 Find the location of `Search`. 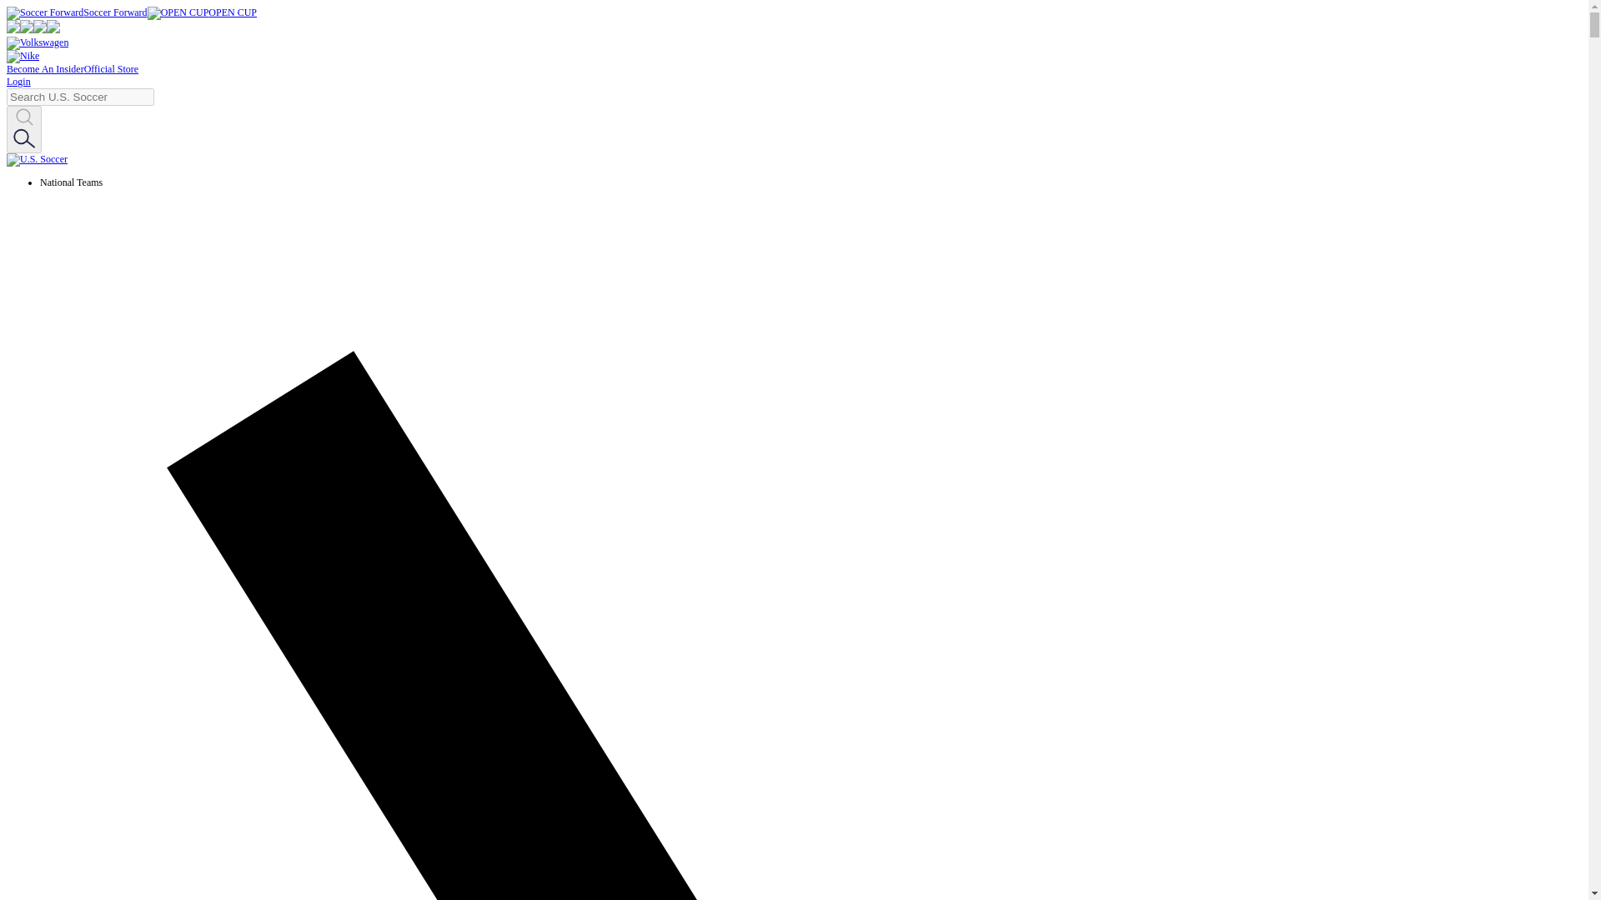

Search is located at coordinates (23, 118).